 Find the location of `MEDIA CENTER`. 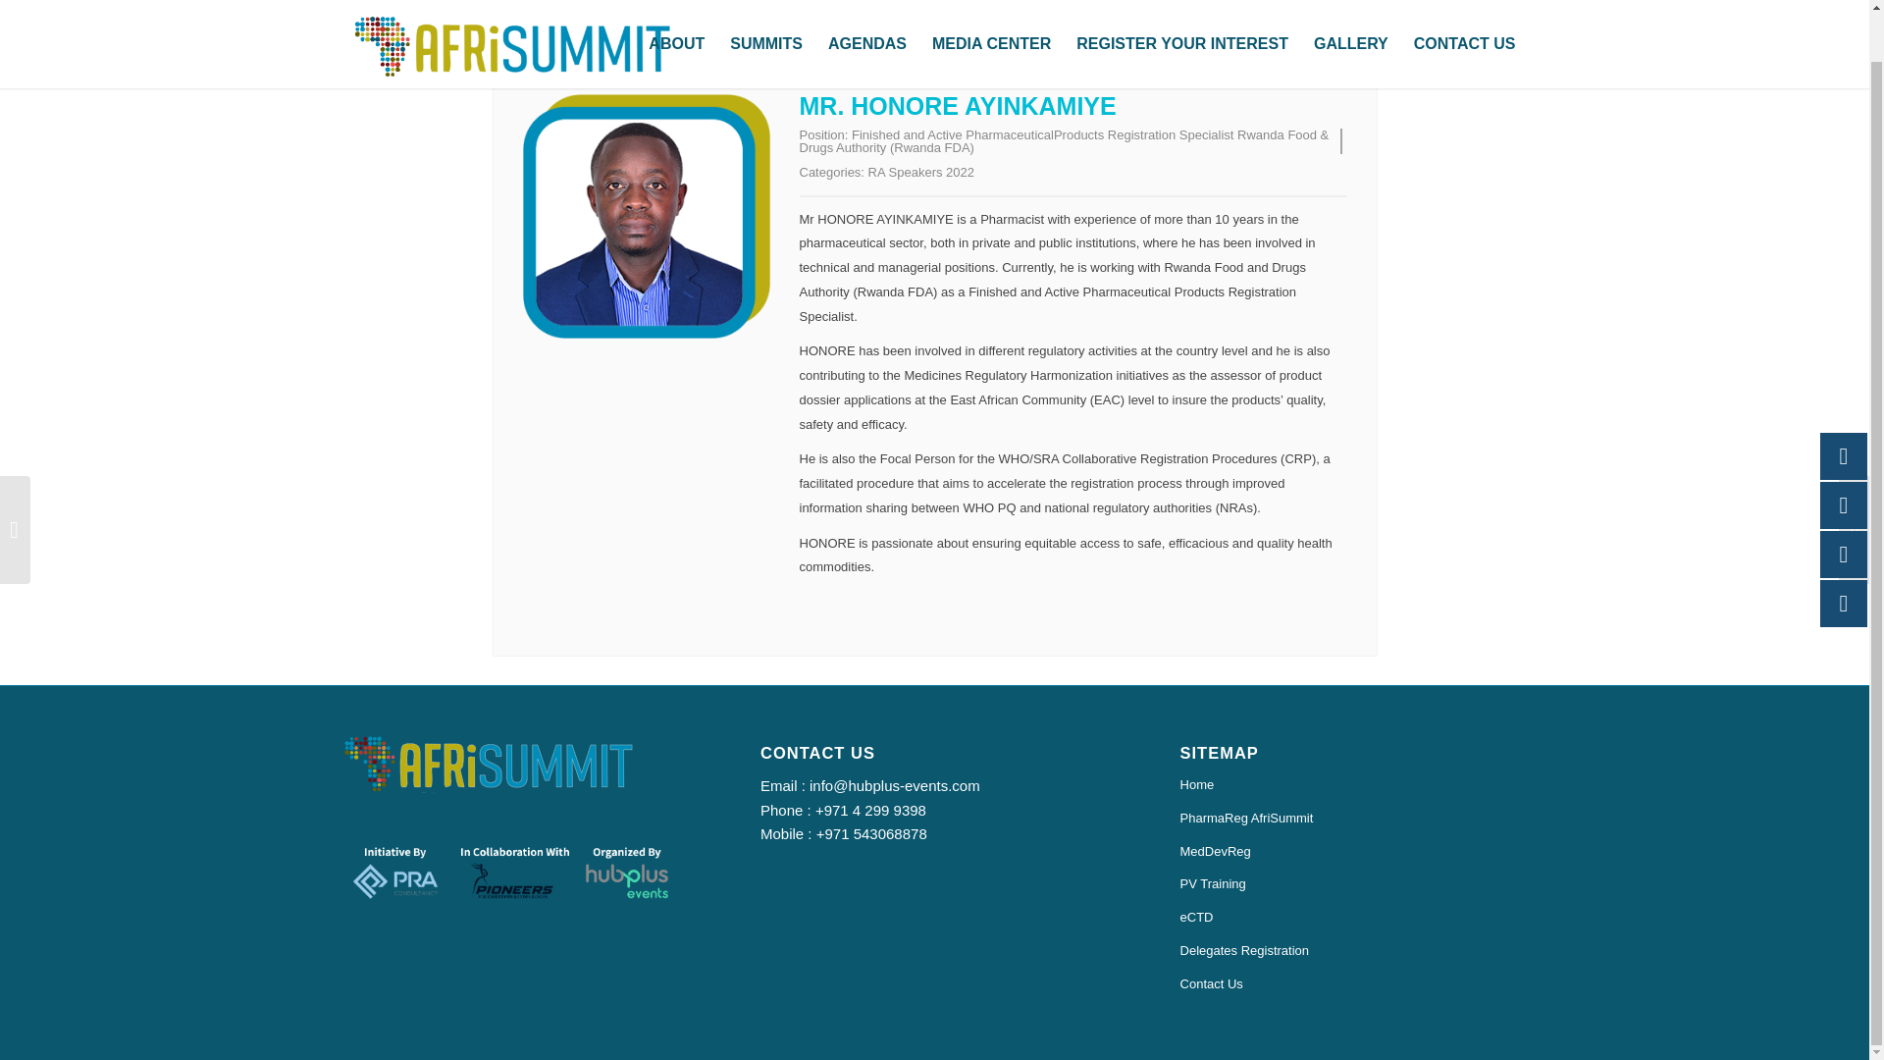

MEDIA CENTER is located at coordinates (991, 18).